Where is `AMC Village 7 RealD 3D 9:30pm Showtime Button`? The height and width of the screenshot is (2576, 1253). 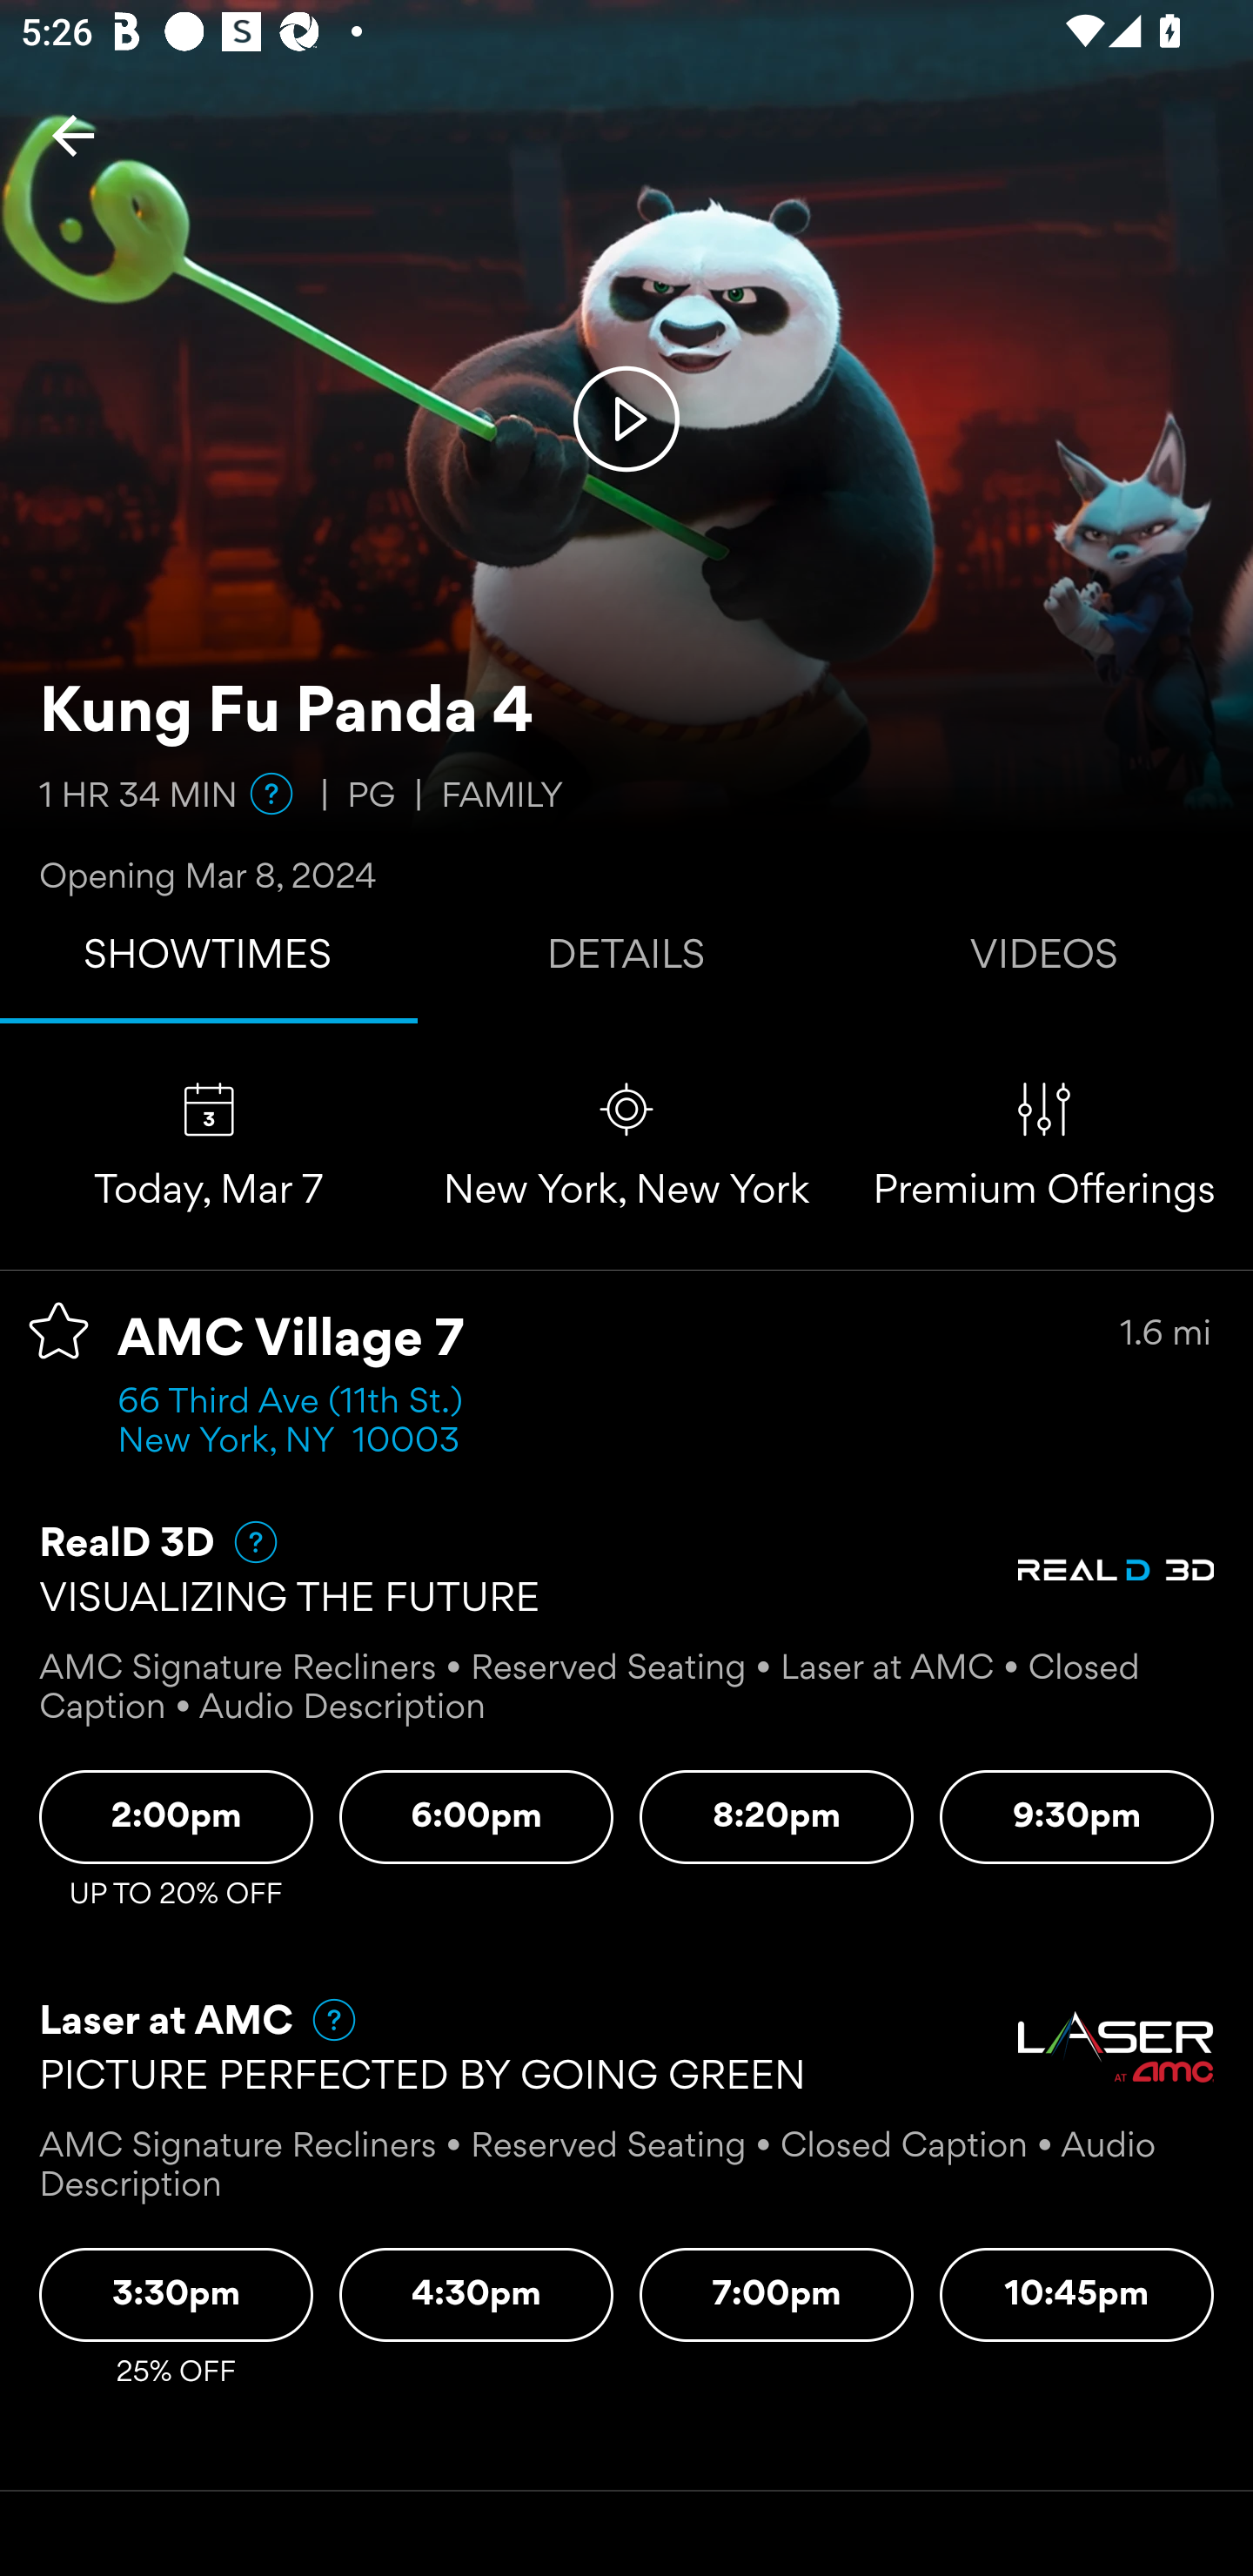 AMC Village 7 RealD 3D 9:30pm Showtime Button is located at coordinates (1077, 1817).